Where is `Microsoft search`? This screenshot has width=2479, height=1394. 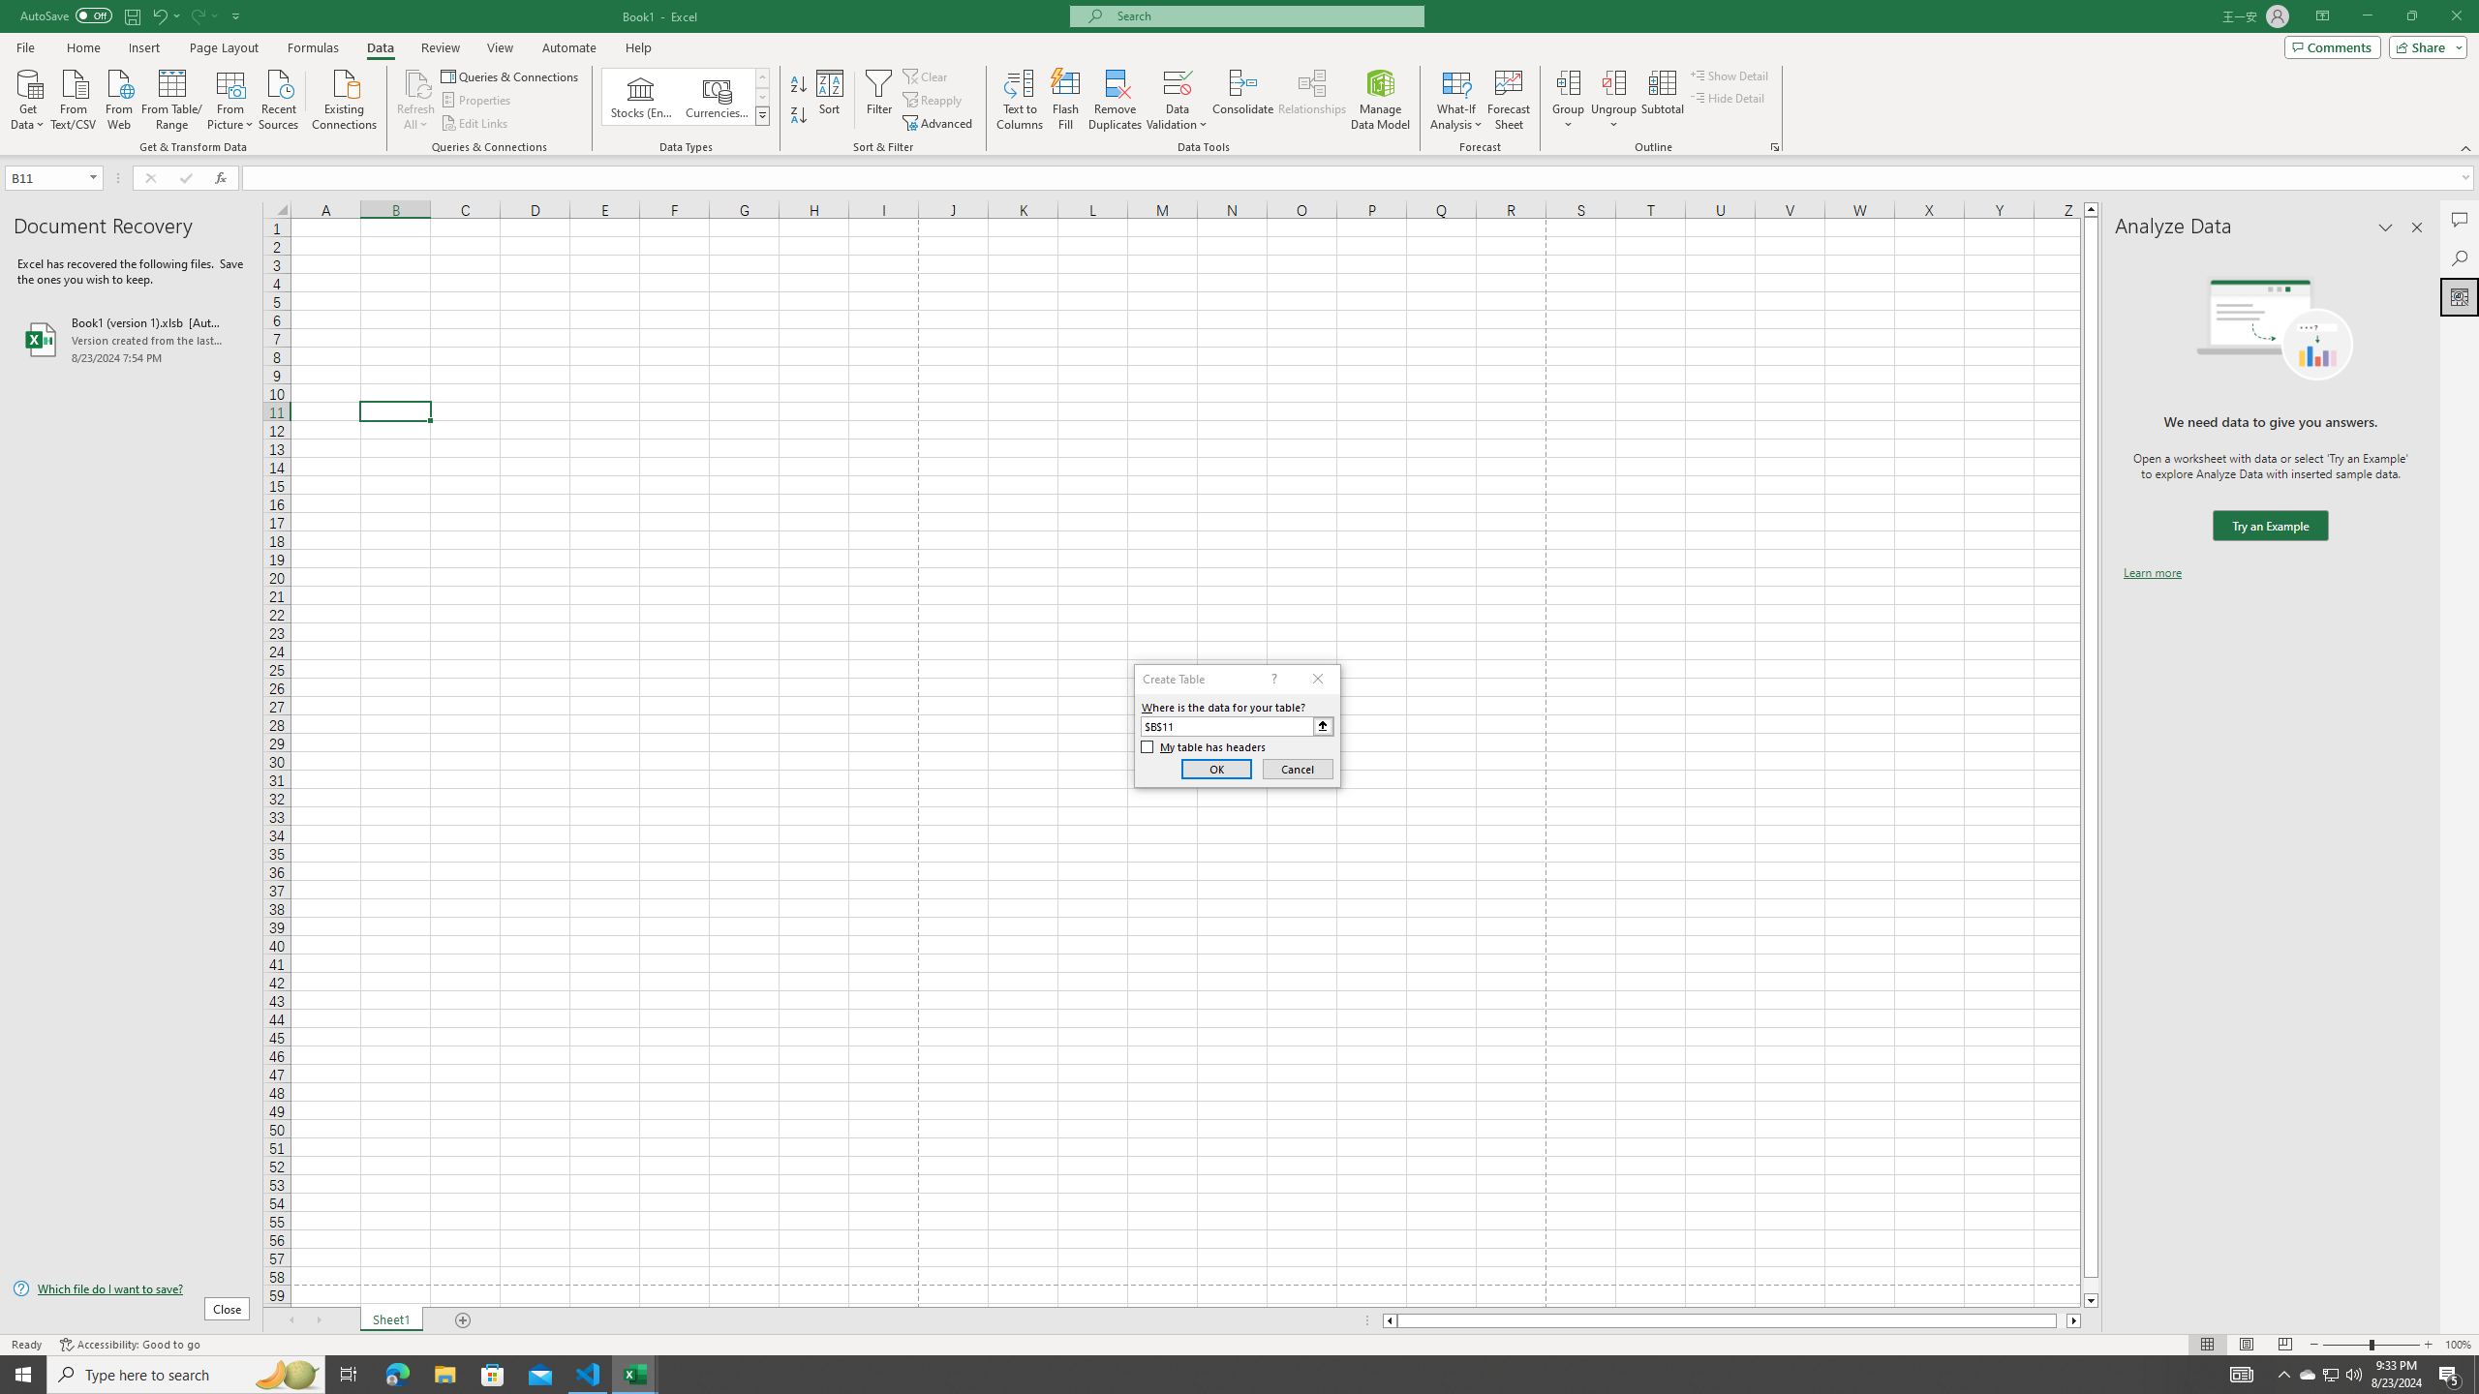
Microsoft search is located at coordinates (1265, 15).